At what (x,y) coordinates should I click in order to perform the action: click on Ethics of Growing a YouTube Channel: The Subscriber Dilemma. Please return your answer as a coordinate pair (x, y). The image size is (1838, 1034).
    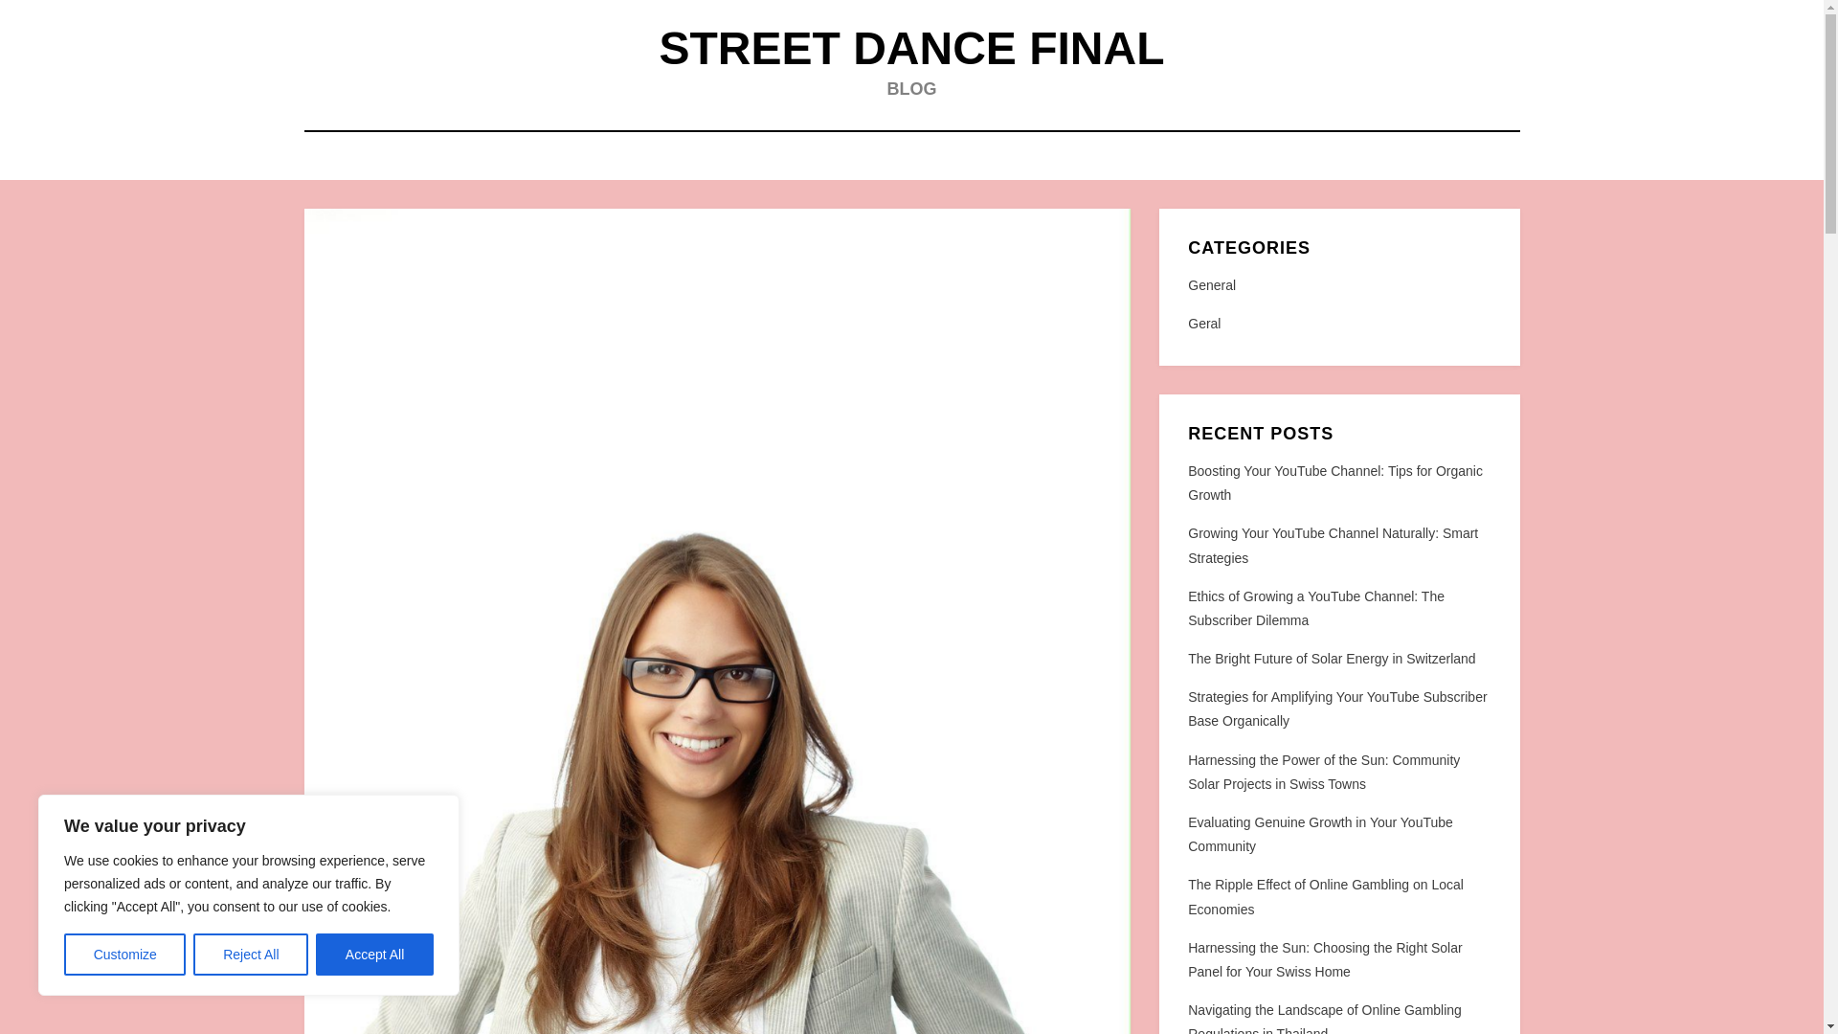
    Looking at the image, I should click on (1315, 607).